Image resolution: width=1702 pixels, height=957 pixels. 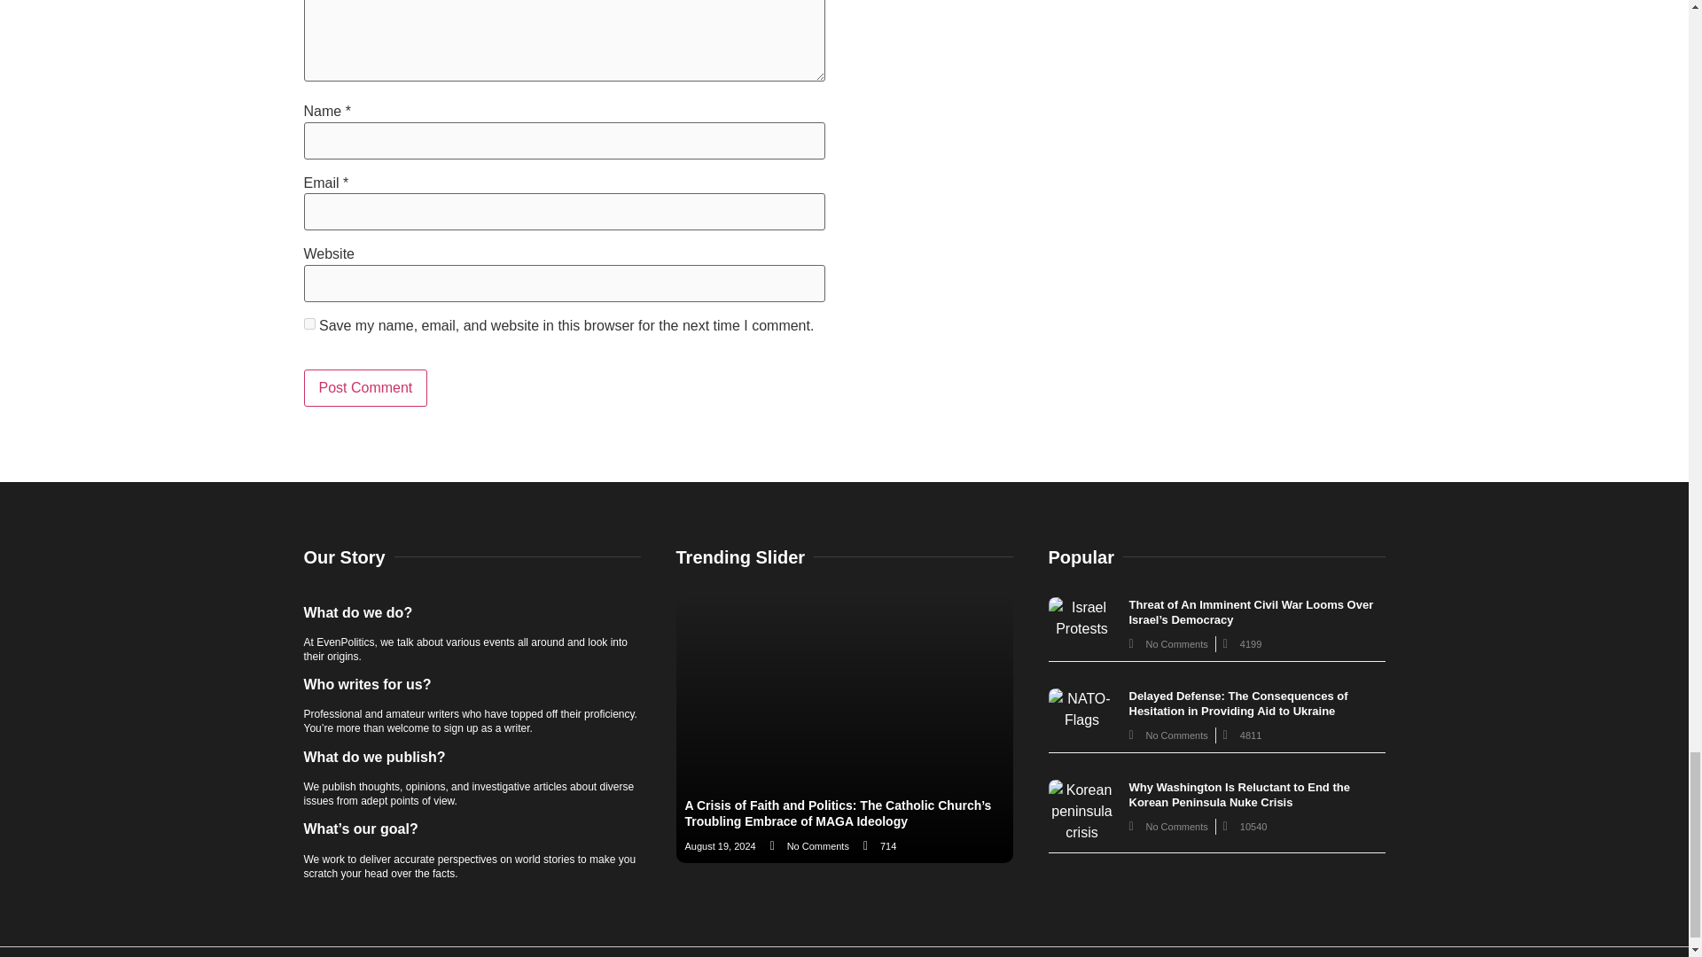 What do you see at coordinates (1081, 619) in the screenshot?
I see `Israel Protests` at bounding box center [1081, 619].